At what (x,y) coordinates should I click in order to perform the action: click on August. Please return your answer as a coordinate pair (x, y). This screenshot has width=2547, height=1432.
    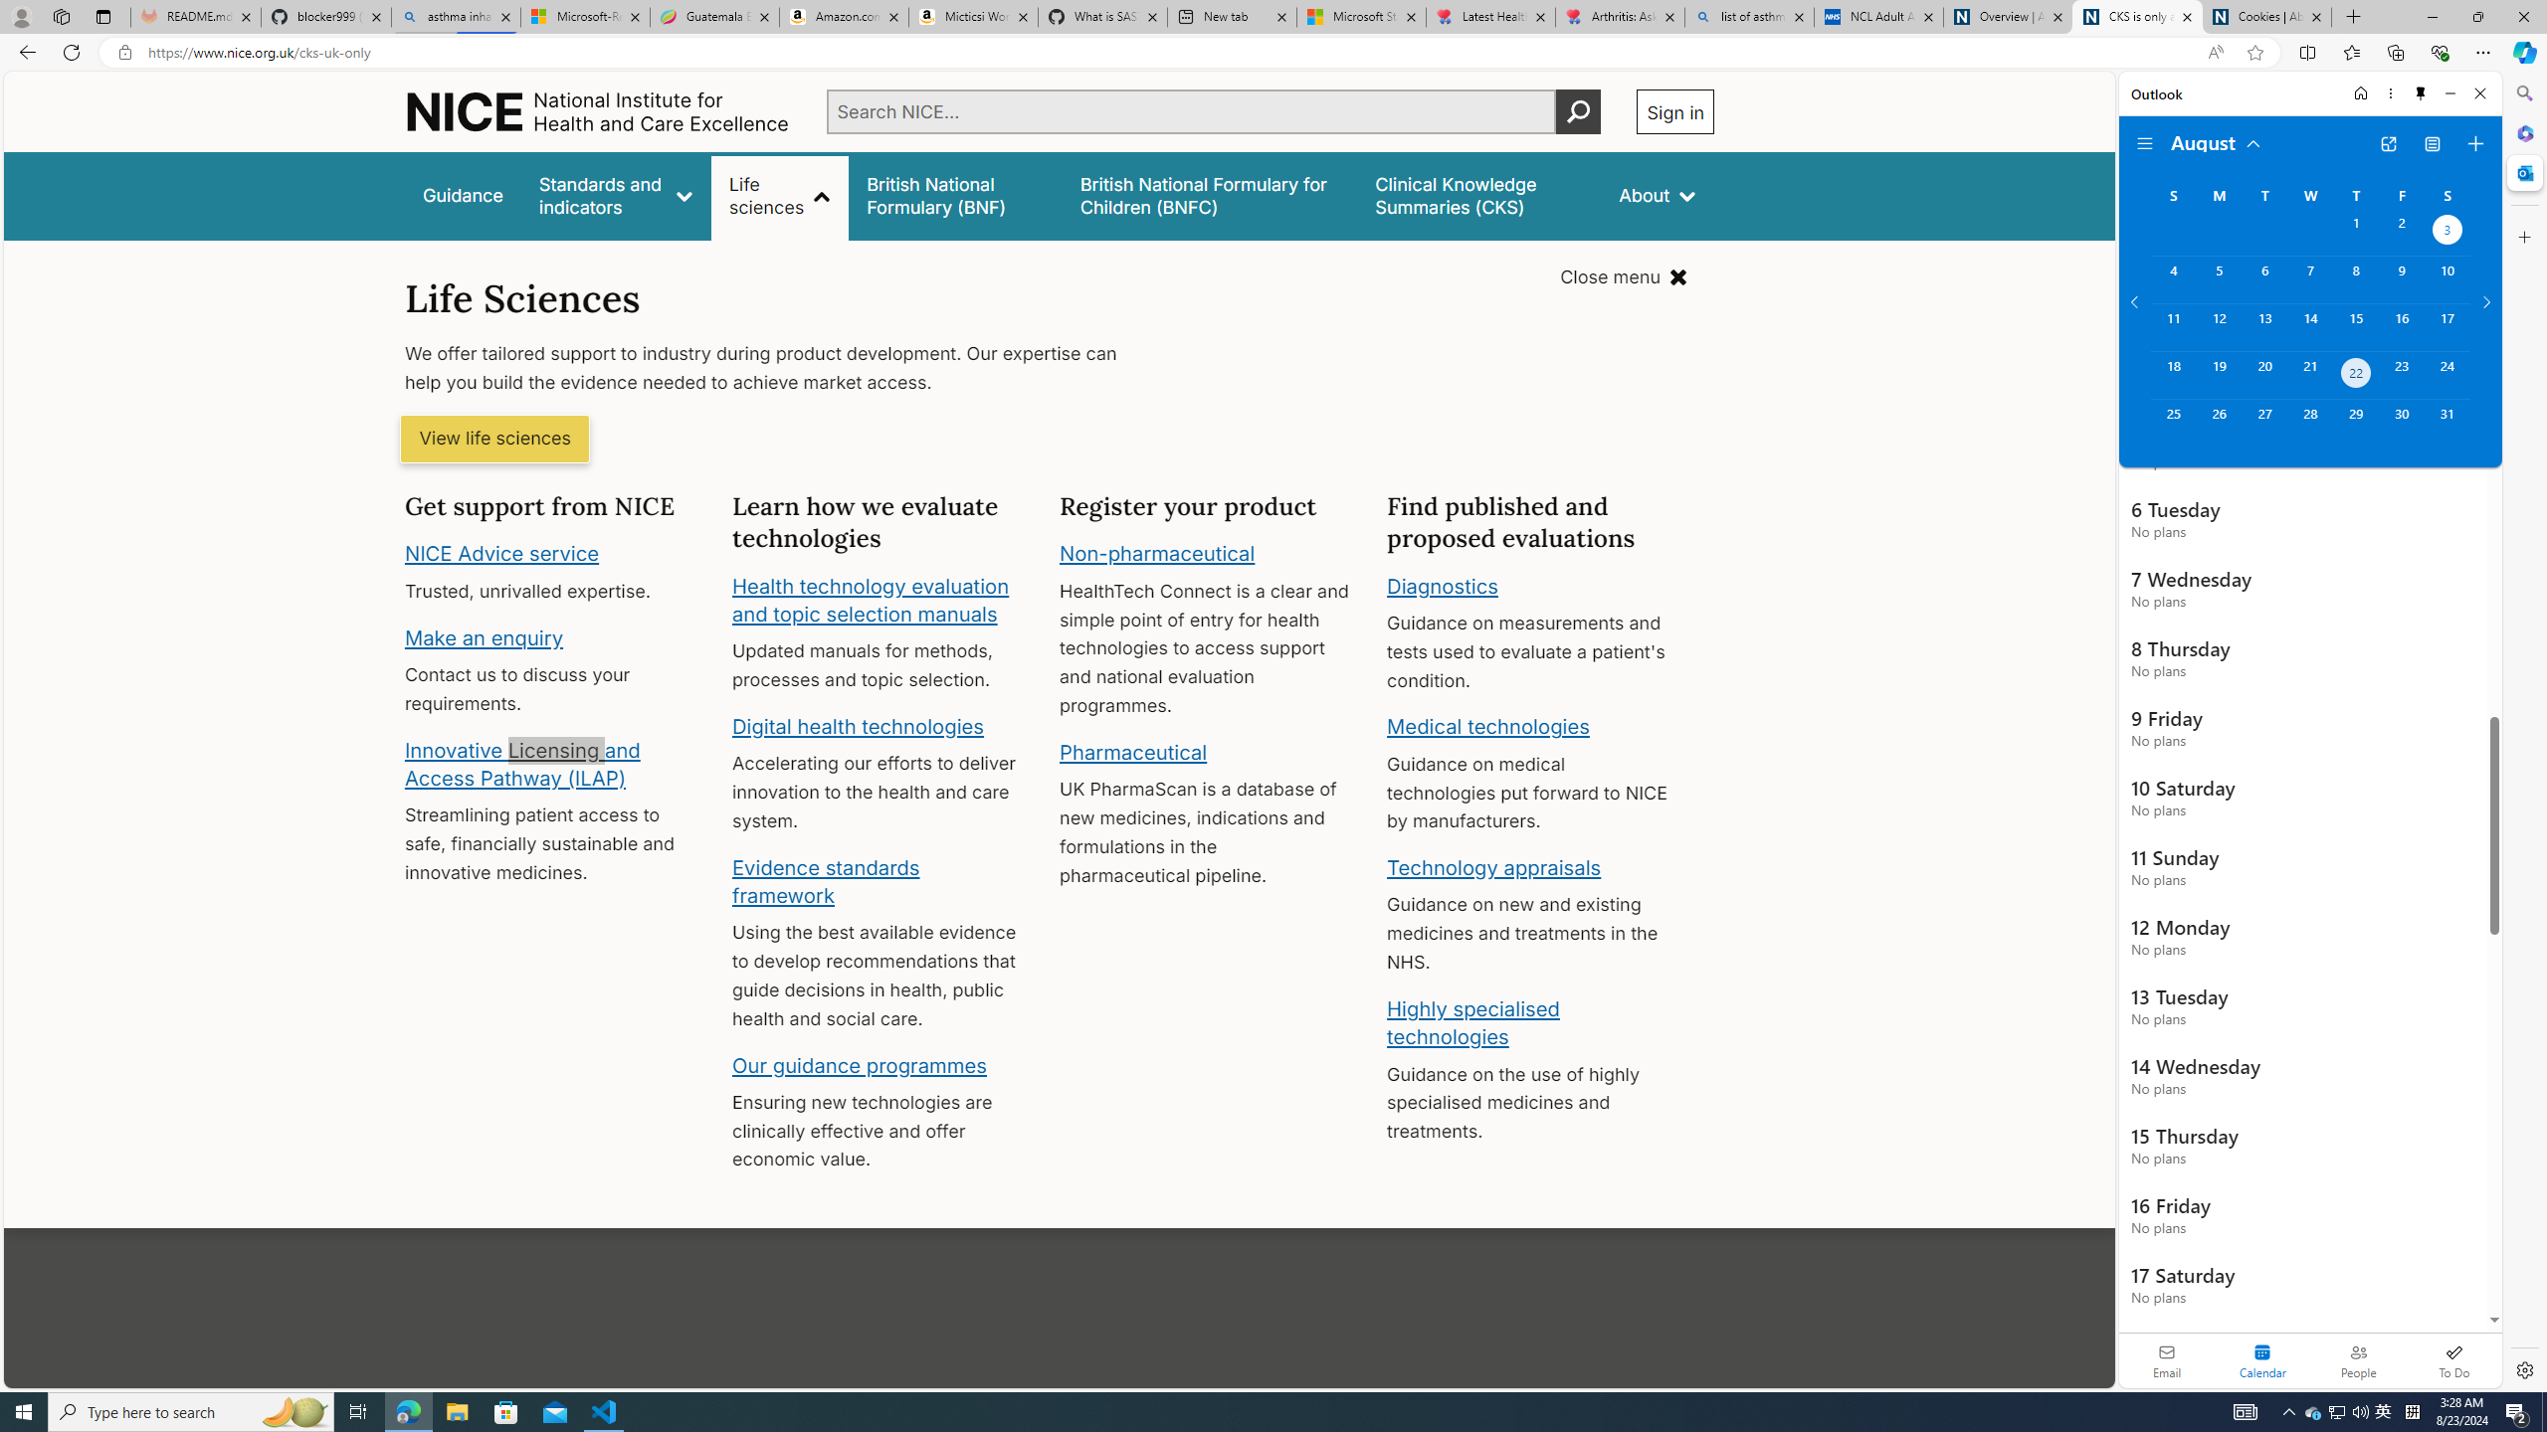
    Looking at the image, I should click on (2217, 141).